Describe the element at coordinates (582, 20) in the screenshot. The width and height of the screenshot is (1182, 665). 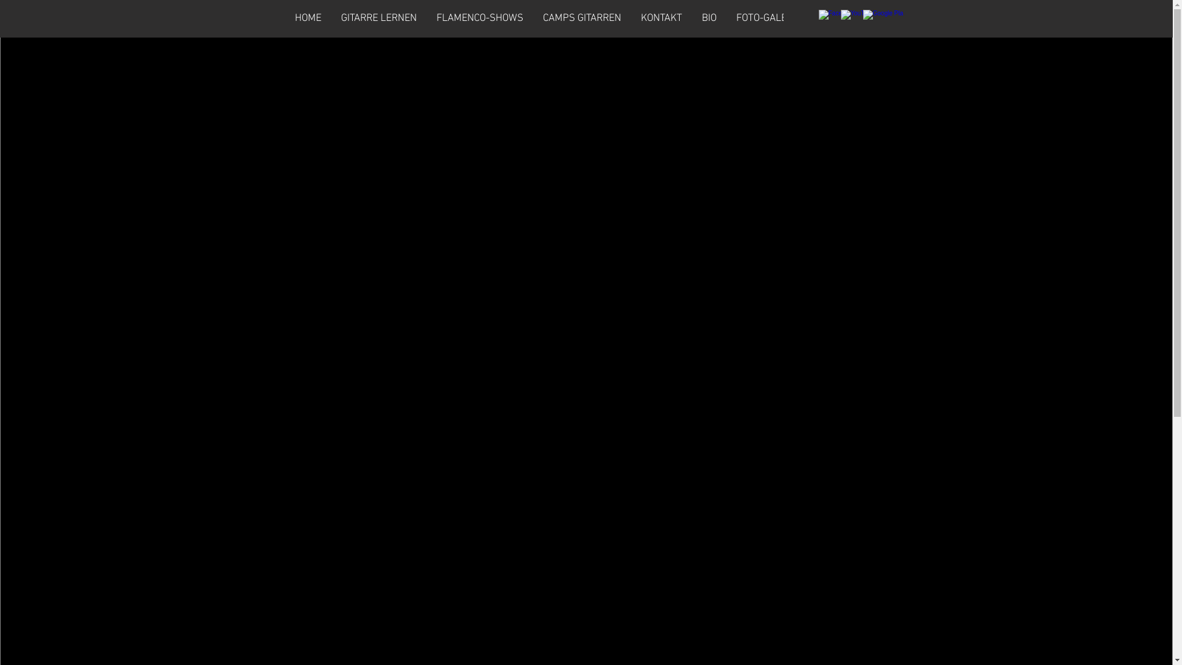
I see `CAMPS GITARREN` at that location.